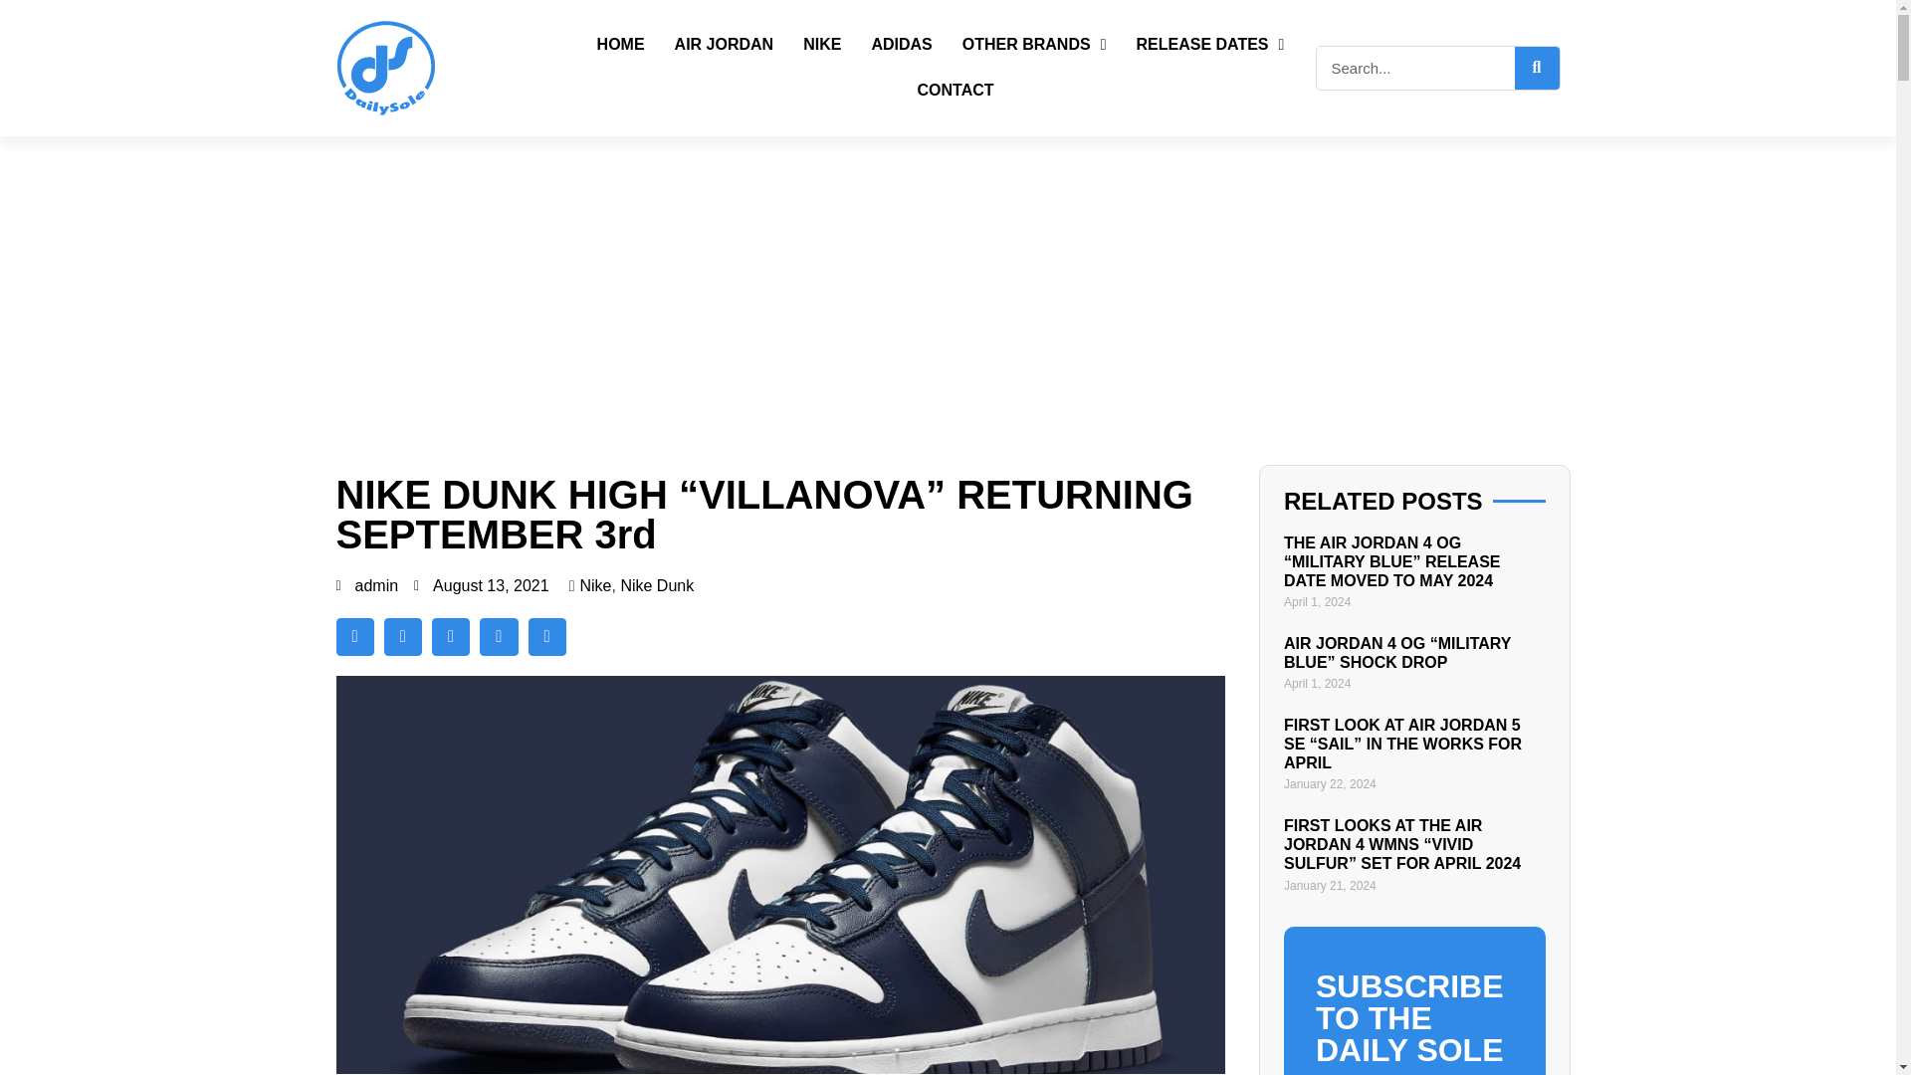 The image size is (1911, 1075). I want to click on OTHER BRANDS, so click(1034, 44).